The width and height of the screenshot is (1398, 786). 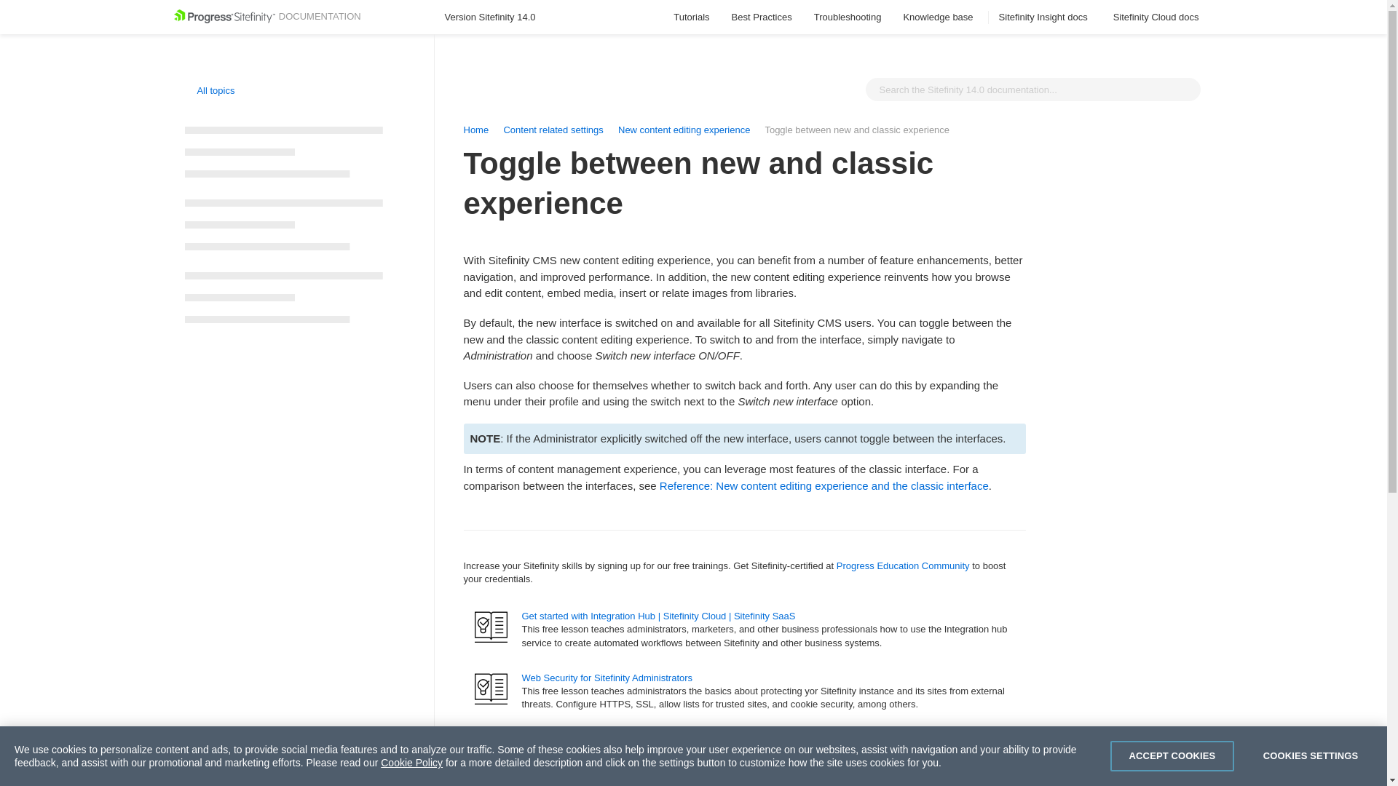 What do you see at coordinates (497, 17) in the screenshot?
I see `Version Sitefinity 14.0` at bounding box center [497, 17].